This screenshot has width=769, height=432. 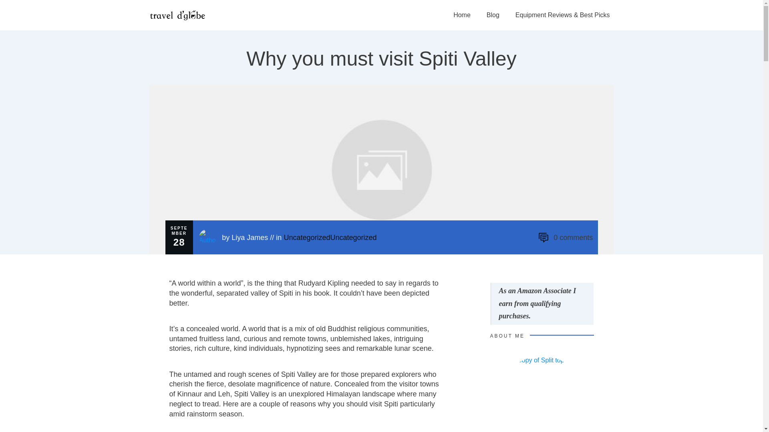 I want to click on Uncategorized, so click(x=307, y=238).